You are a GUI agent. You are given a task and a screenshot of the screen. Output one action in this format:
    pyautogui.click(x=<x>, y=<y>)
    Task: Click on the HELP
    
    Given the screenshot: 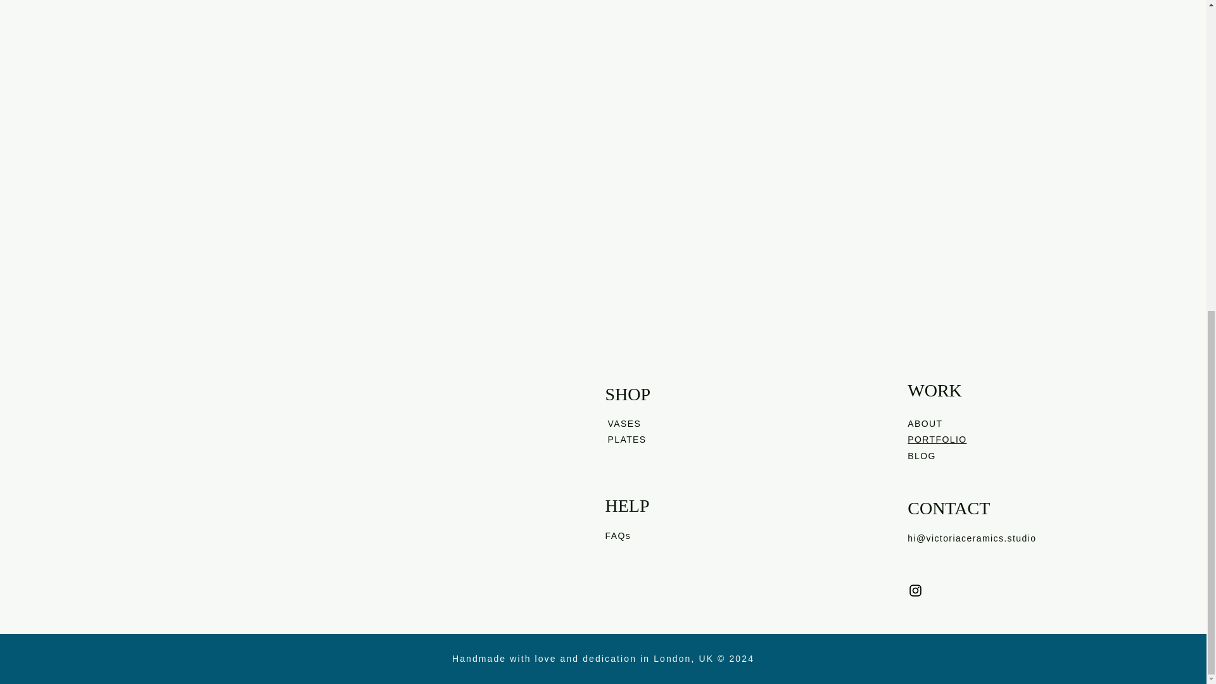 What is the action you would take?
    pyautogui.click(x=627, y=505)
    